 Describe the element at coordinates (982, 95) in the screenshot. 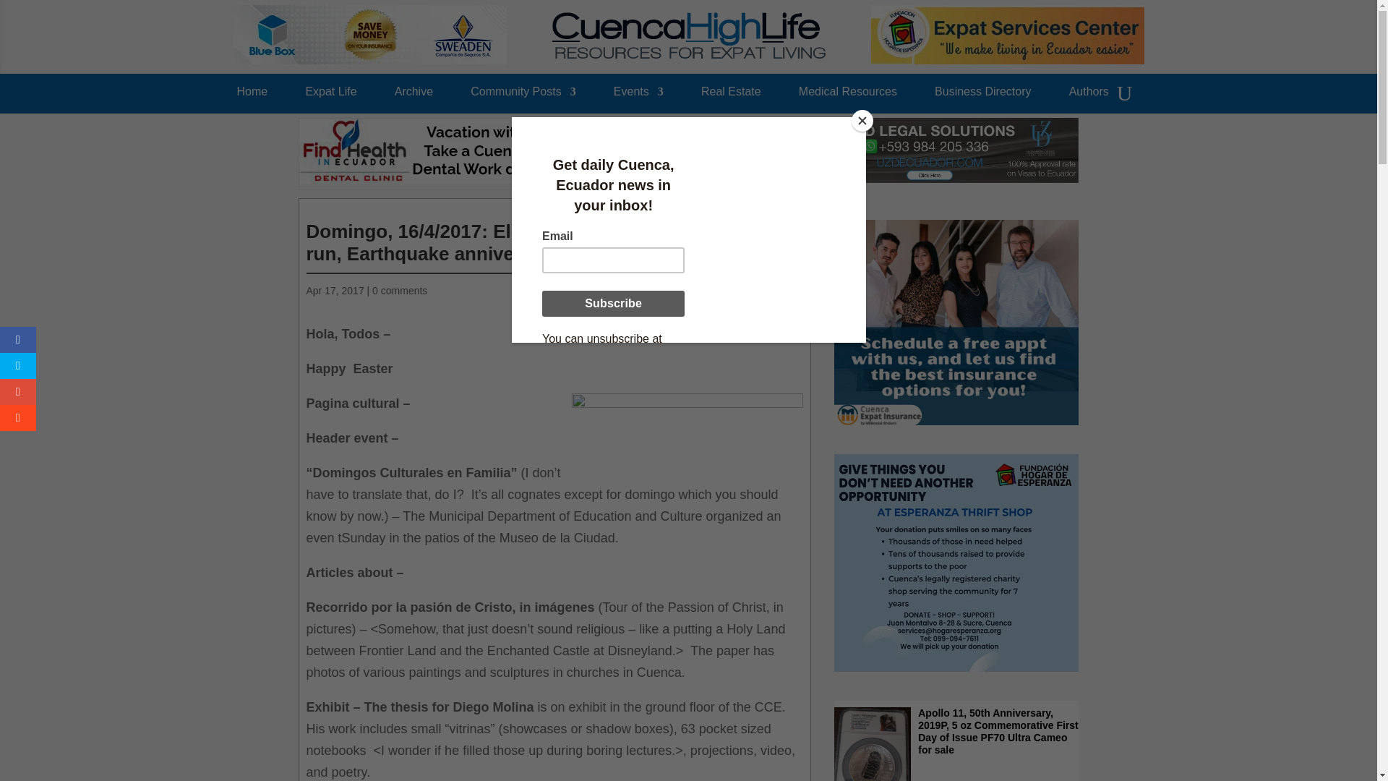

I see `Business Directory` at that location.